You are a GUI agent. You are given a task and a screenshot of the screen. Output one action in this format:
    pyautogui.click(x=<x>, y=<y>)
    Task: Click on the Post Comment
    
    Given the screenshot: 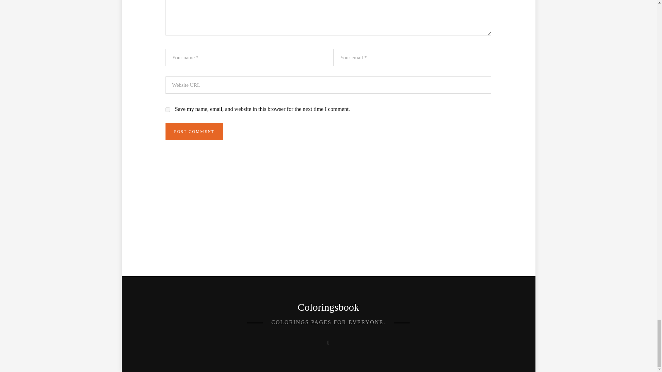 What is the action you would take?
    pyautogui.click(x=194, y=132)
    